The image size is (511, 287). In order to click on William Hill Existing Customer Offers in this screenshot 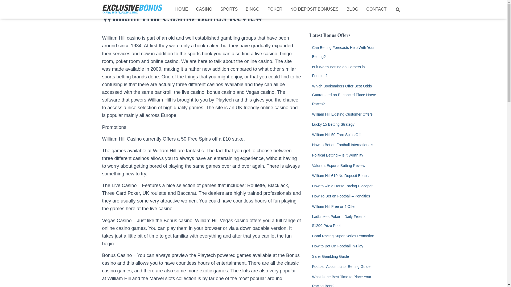, I will do `click(342, 114)`.